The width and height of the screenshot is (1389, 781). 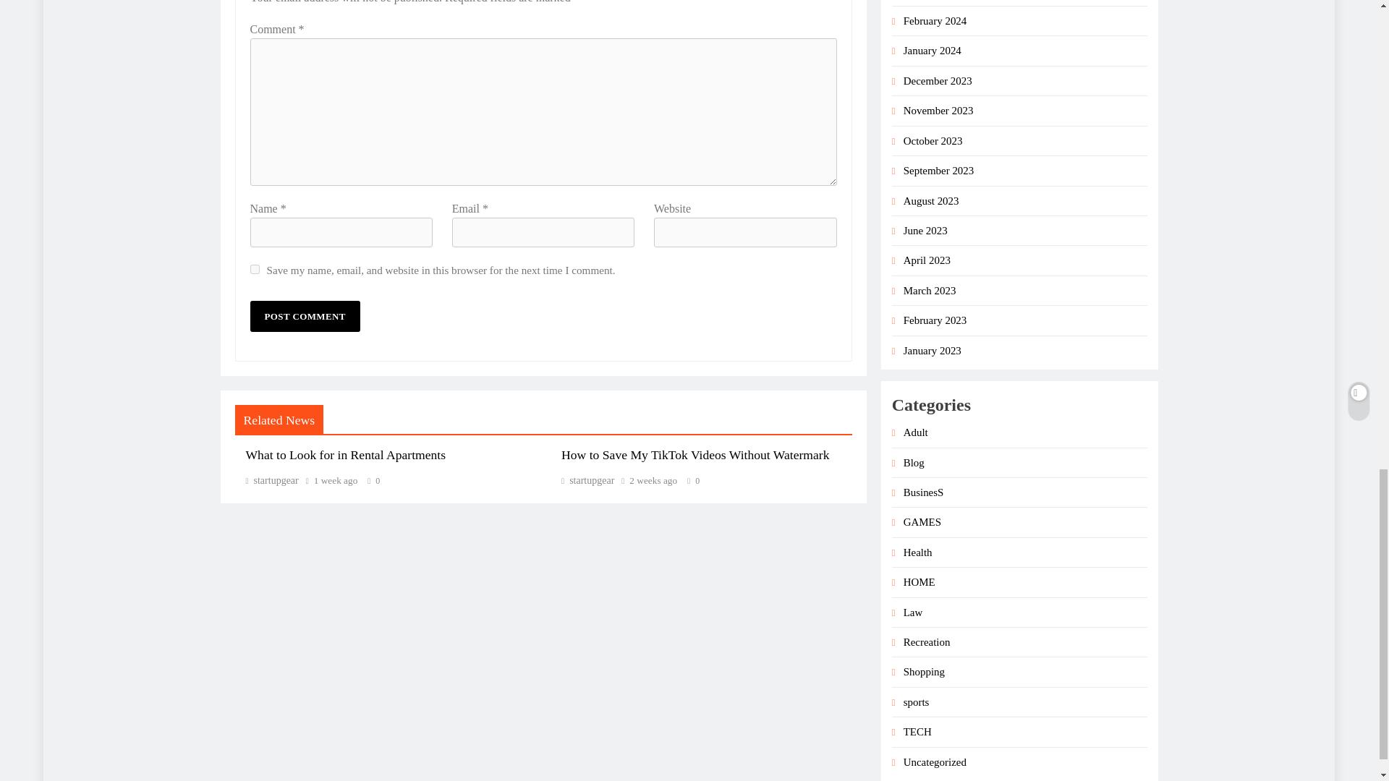 What do you see at coordinates (272, 480) in the screenshot?
I see `startupgear` at bounding box center [272, 480].